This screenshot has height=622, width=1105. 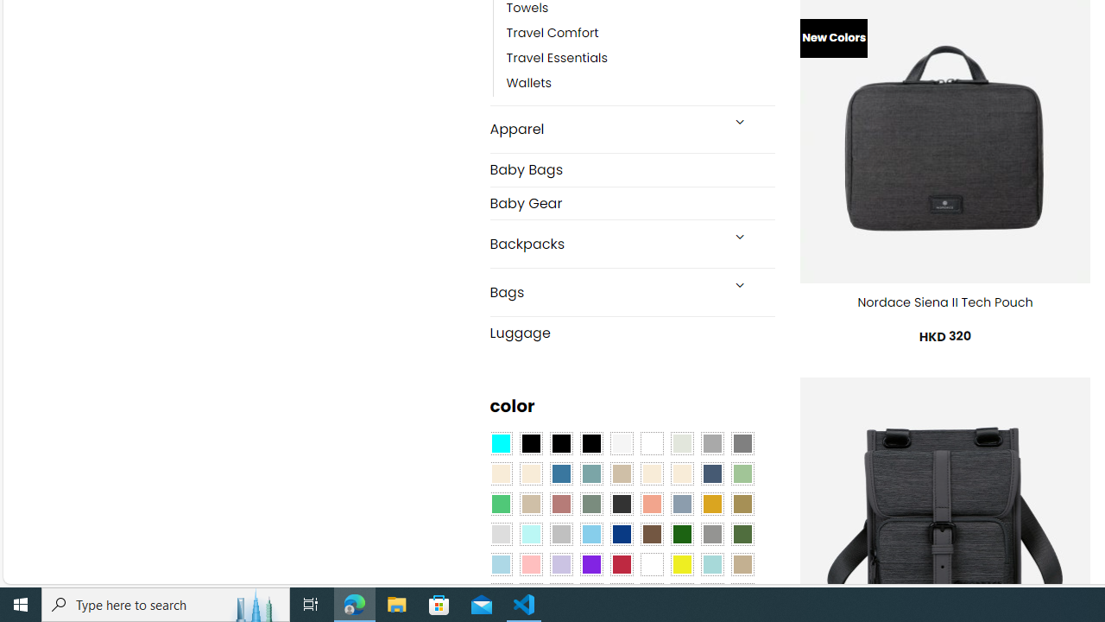 I want to click on Backpacks, so click(x=604, y=244).